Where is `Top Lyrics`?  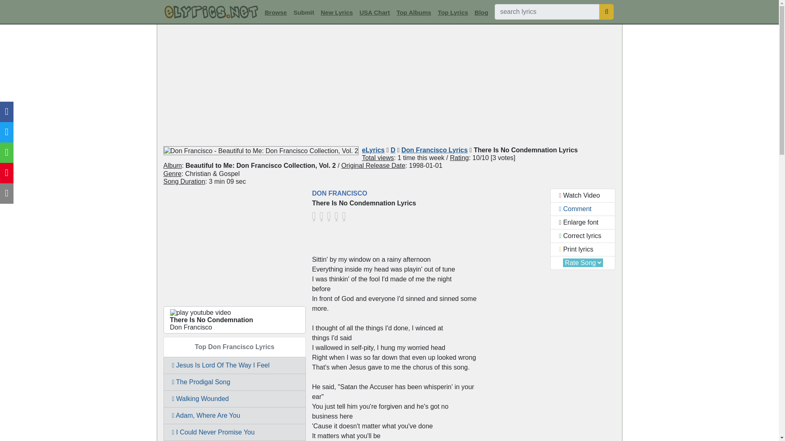 Top Lyrics is located at coordinates (453, 12).